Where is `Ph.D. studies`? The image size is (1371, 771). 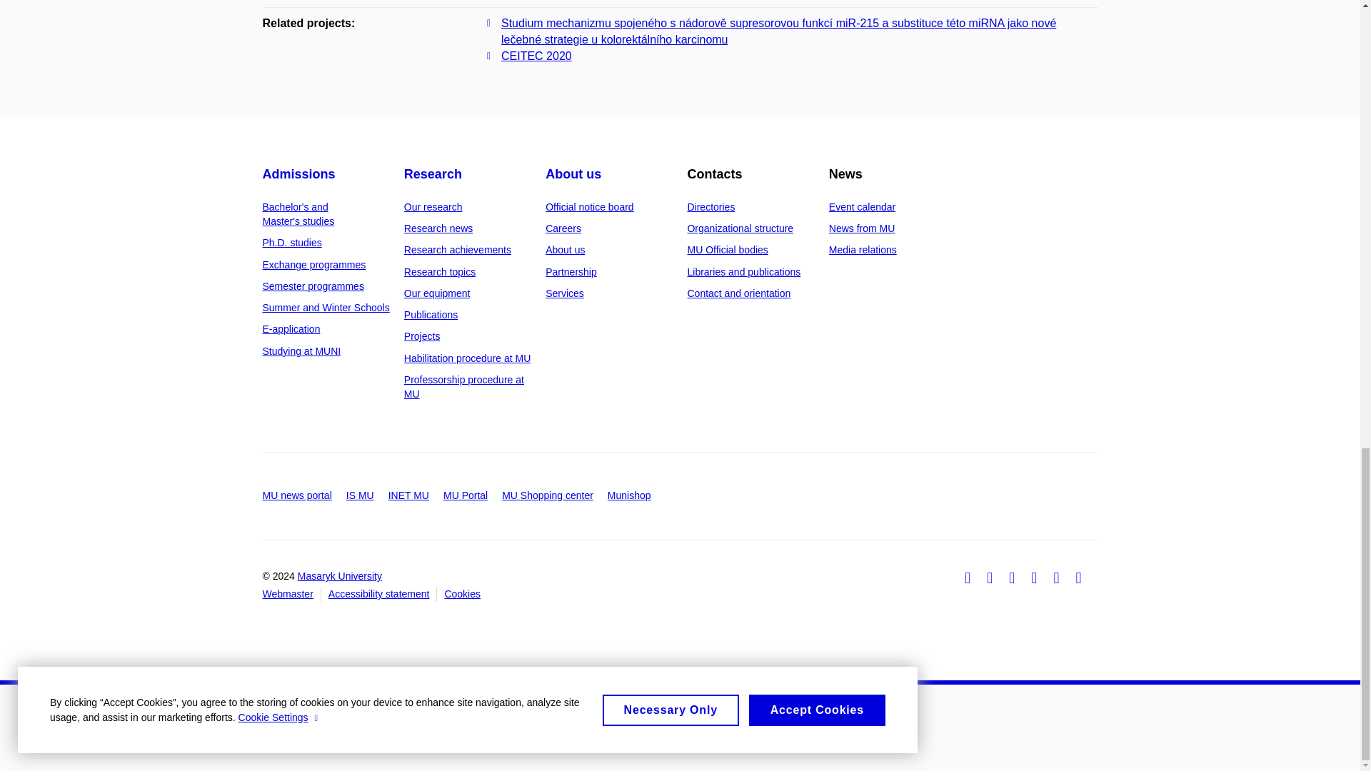 Ph.D. studies is located at coordinates (293, 242).